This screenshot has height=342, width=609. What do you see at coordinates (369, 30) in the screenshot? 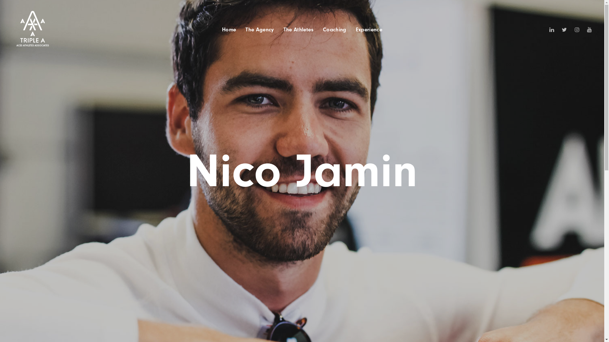
I see `Experience` at bounding box center [369, 30].